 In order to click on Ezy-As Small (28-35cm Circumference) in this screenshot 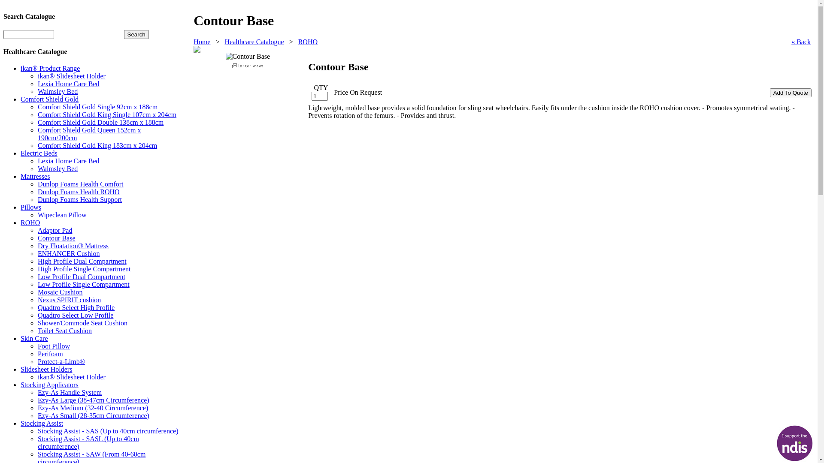, I will do `click(94, 416)`.